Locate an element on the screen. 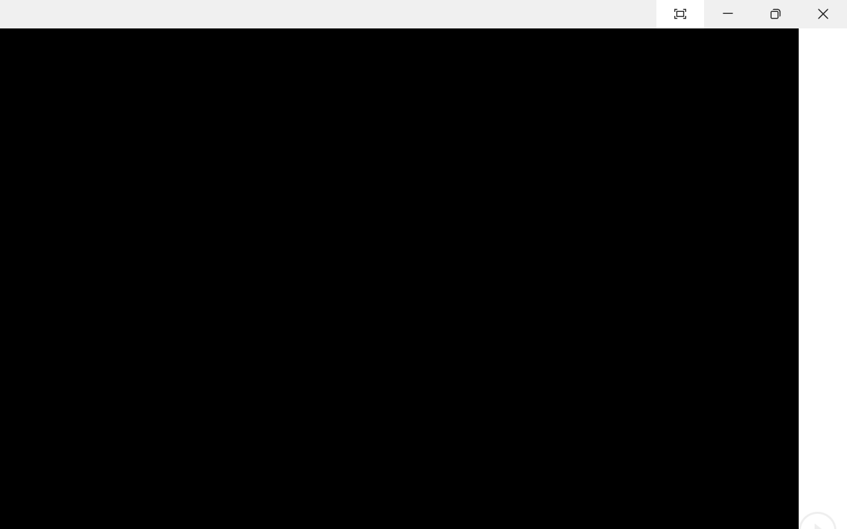  2304.09121v3.pdf is located at coordinates (637, 34).